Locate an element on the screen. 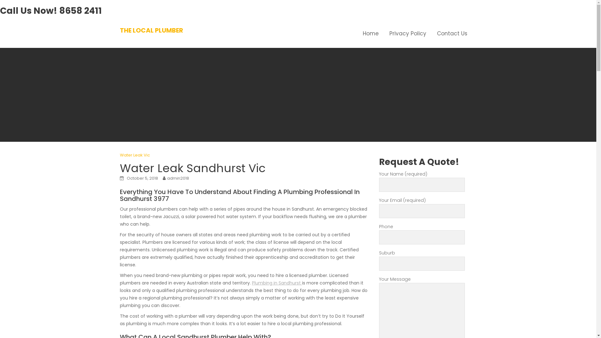  October 5, 2018 is located at coordinates (142, 178).